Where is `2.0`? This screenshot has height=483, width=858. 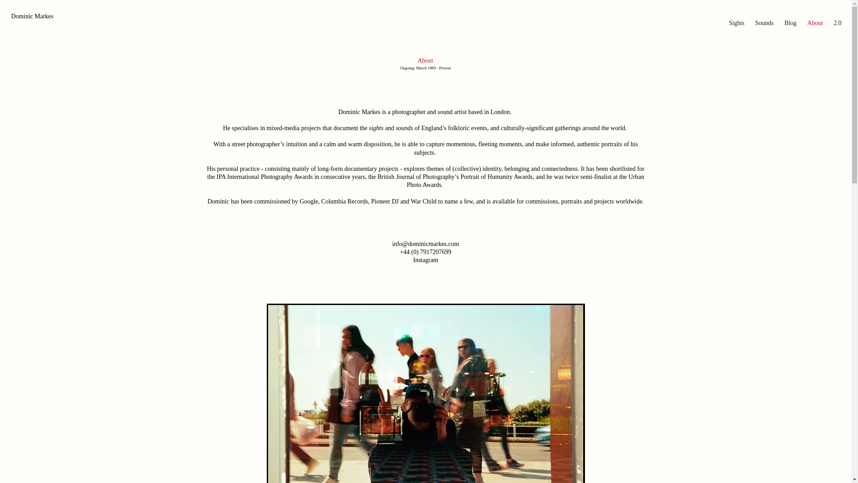 2.0 is located at coordinates (837, 23).